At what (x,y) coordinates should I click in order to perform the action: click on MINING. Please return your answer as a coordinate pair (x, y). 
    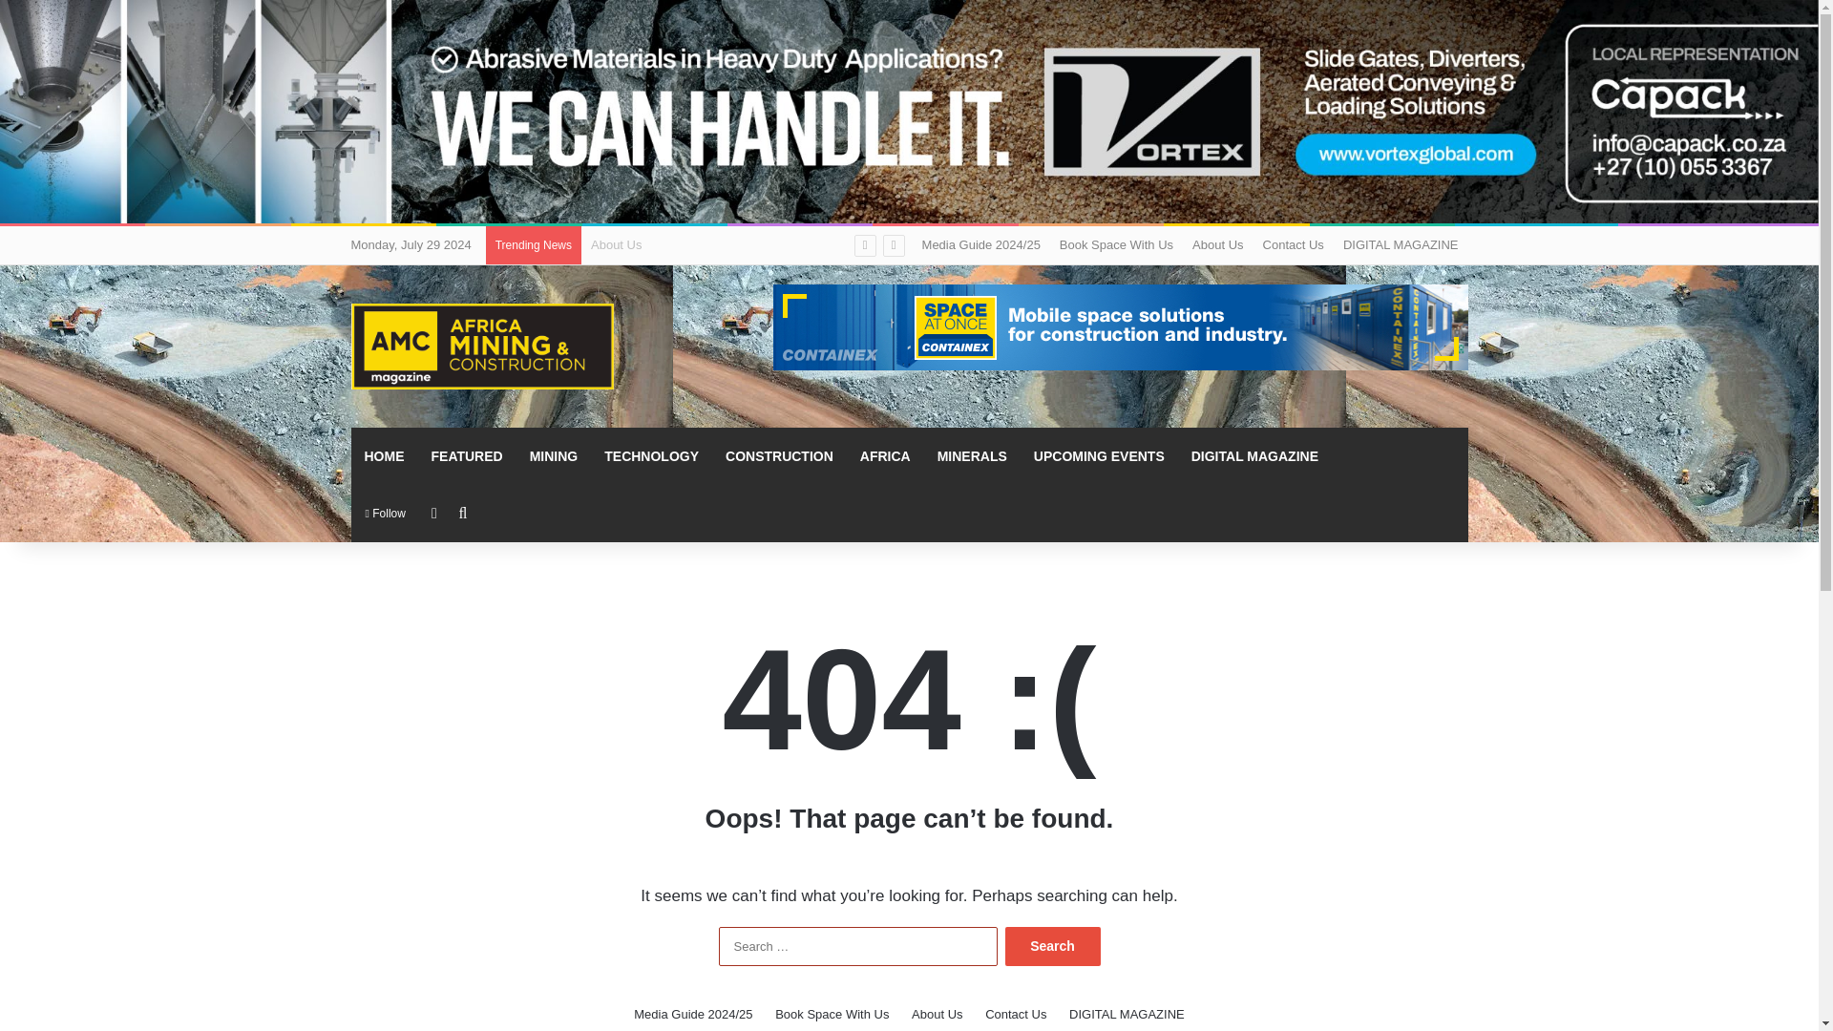
    Looking at the image, I should click on (554, 456).